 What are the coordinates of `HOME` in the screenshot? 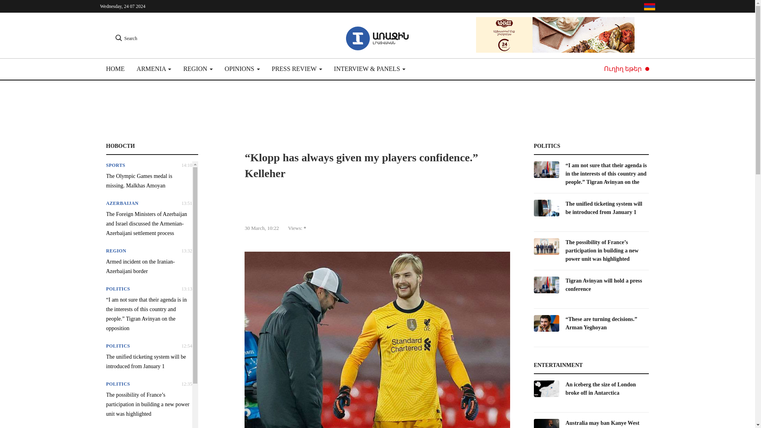 It's located at (119, 69).